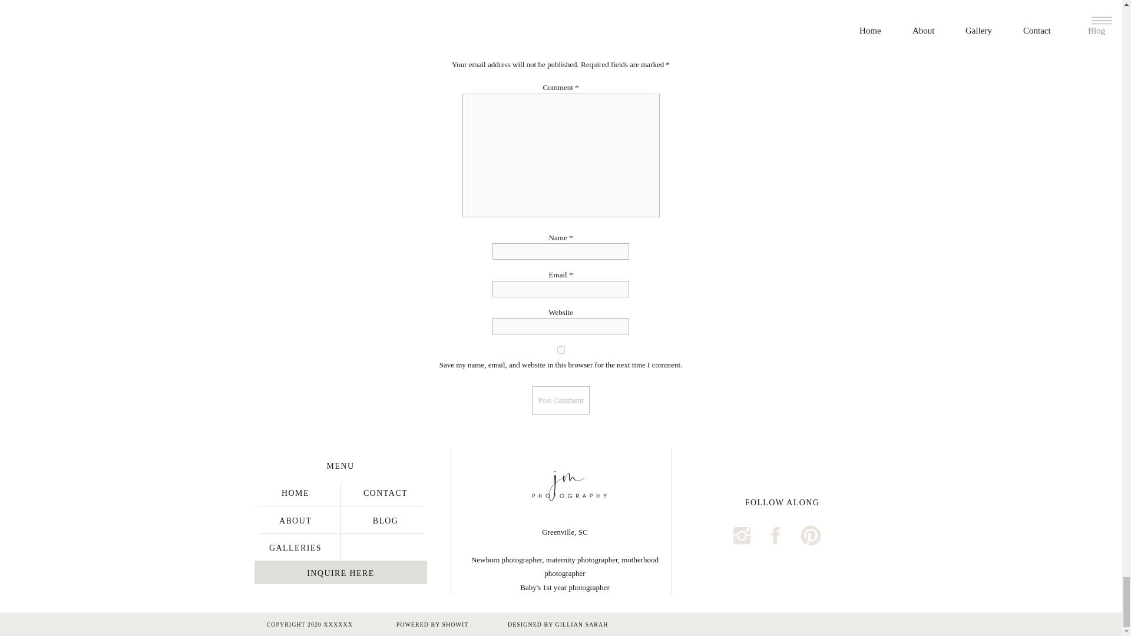  I want to click on BLOG, so click(385, 519).